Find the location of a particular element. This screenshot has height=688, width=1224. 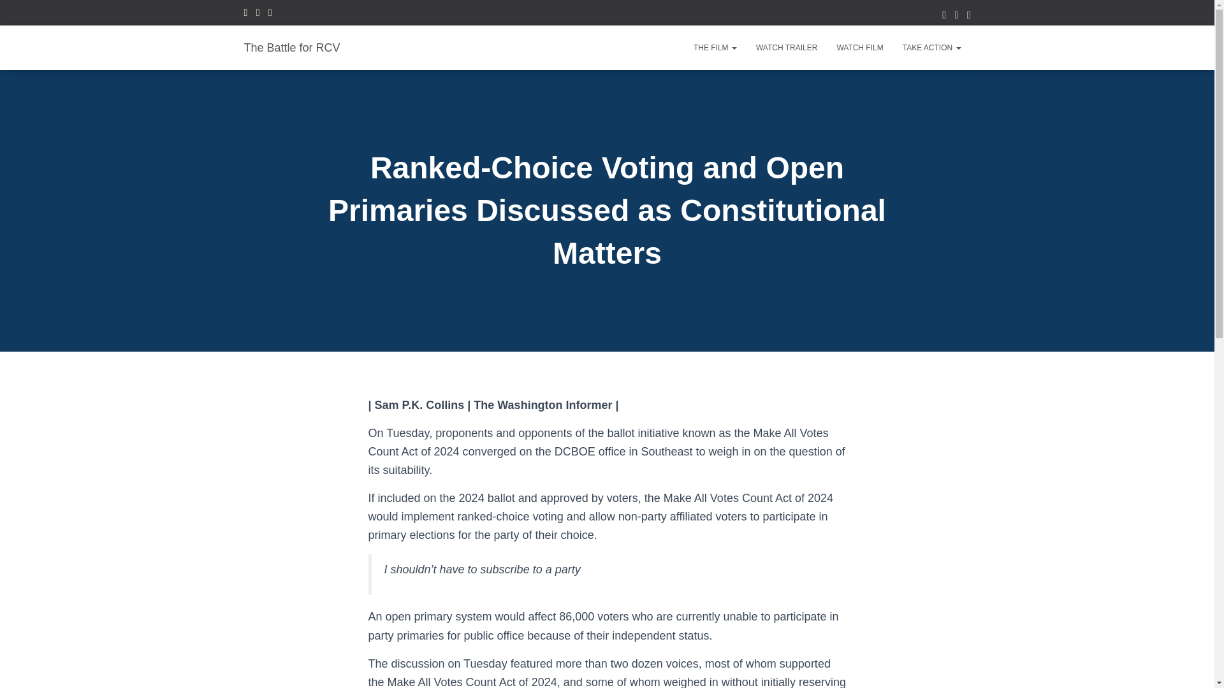

THE FILM is located at coordinates (715, 47).